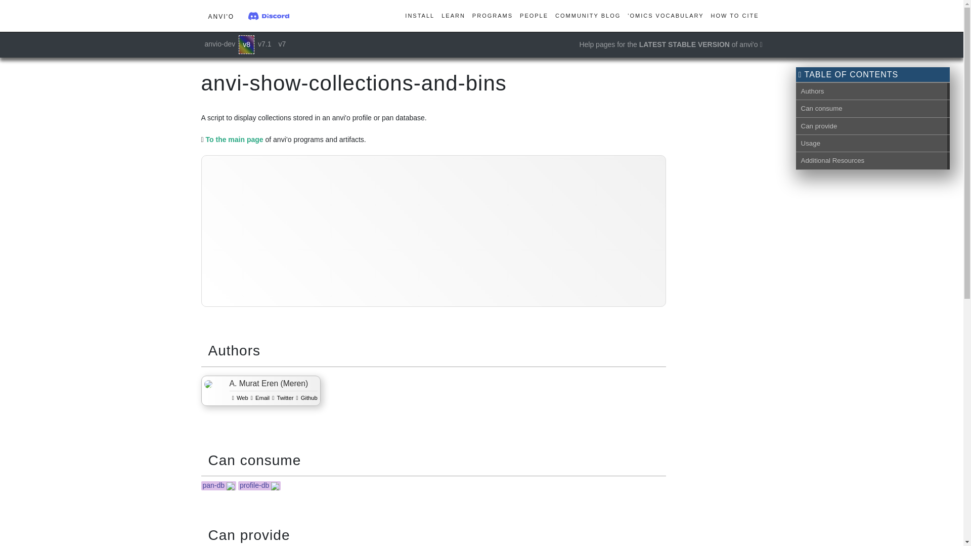 Image resolution: width=971 pixels, height=546 pixels. What do you see at coordinates (735, 16) in the screenshot?
I see `HOW TO CITE` at bounding box center [735, 16].